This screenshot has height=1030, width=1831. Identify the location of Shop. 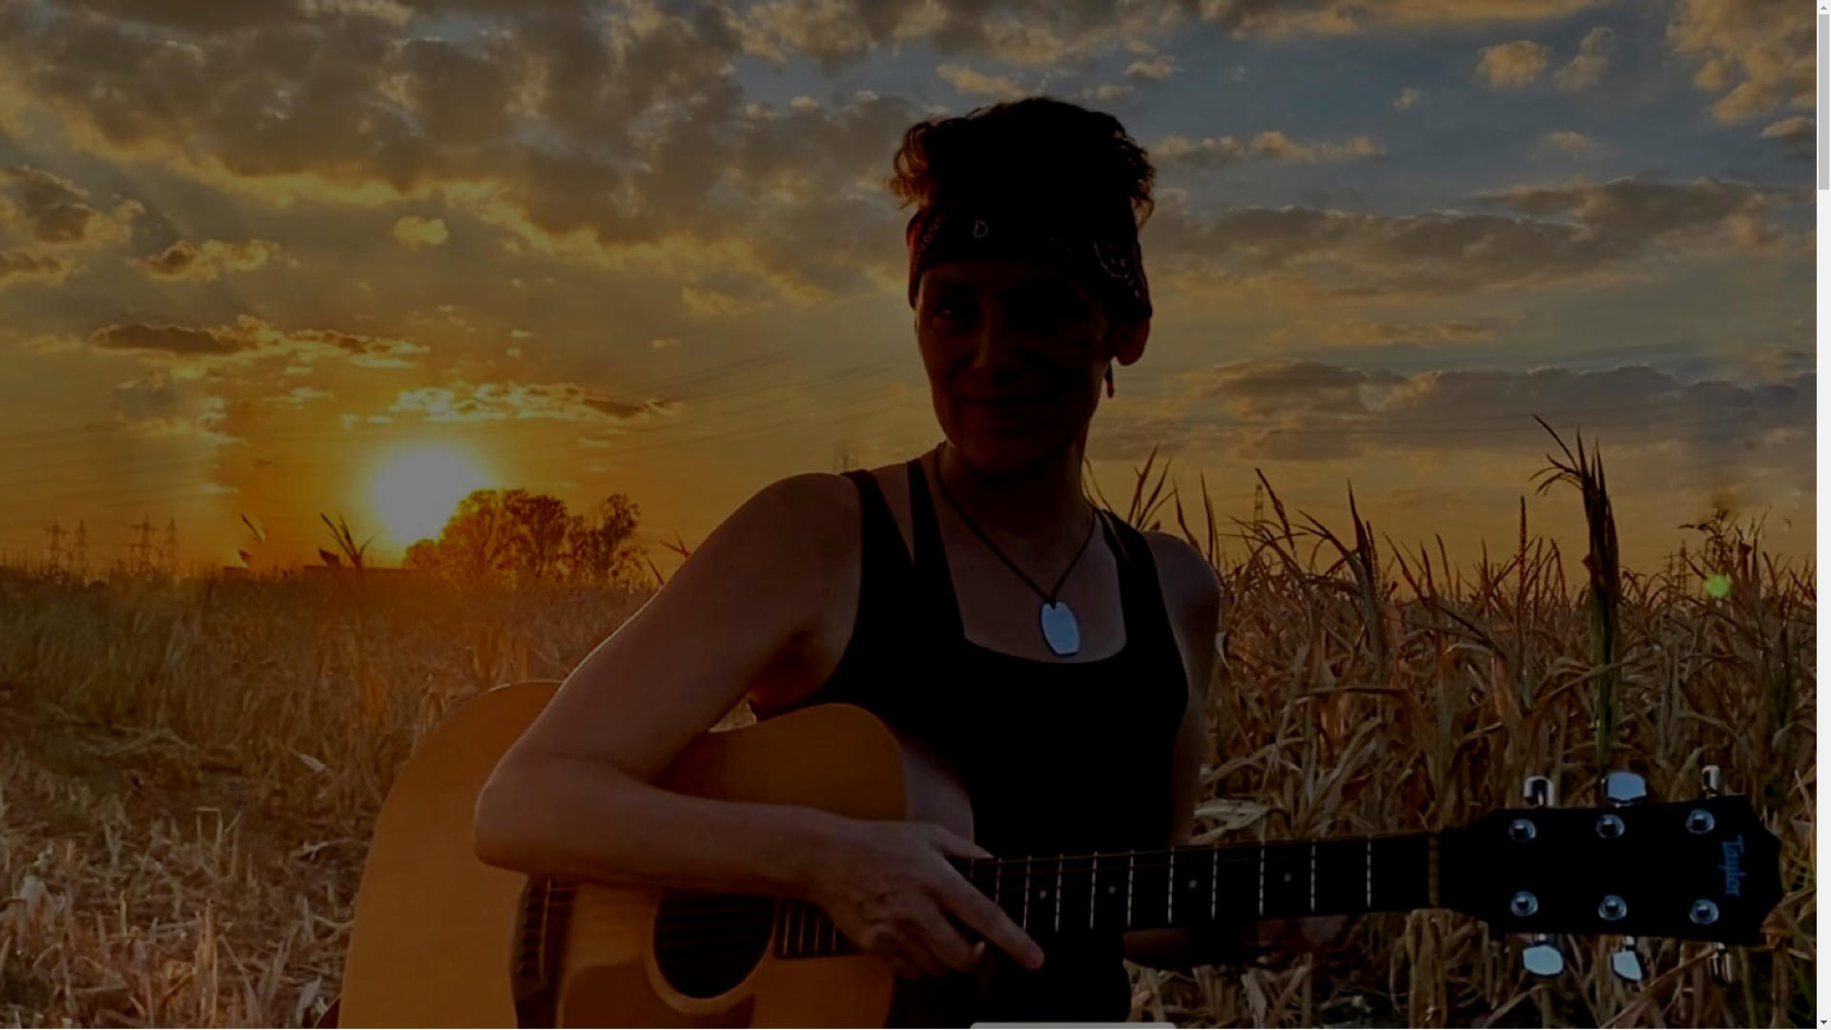
(61, 591).